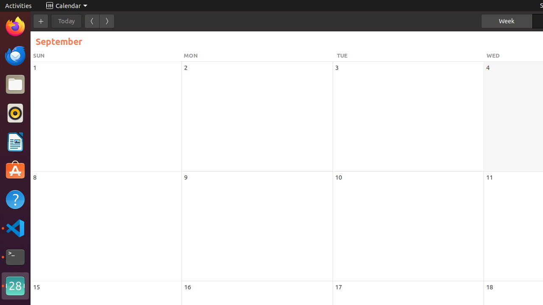 This screenshot has width=543, height=305. I want to click on Terminal, so click(15, 257).